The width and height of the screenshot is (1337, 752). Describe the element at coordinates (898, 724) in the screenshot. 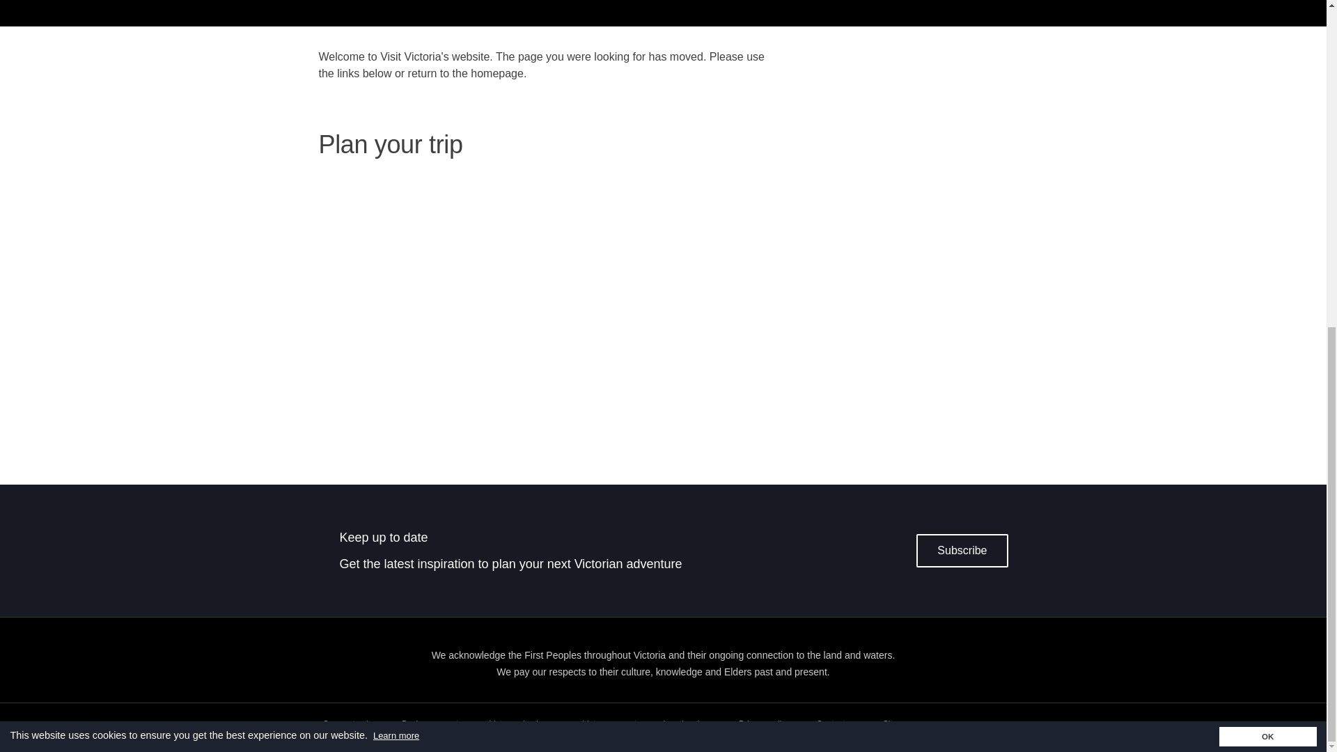

I see `Sitemap` at that location.